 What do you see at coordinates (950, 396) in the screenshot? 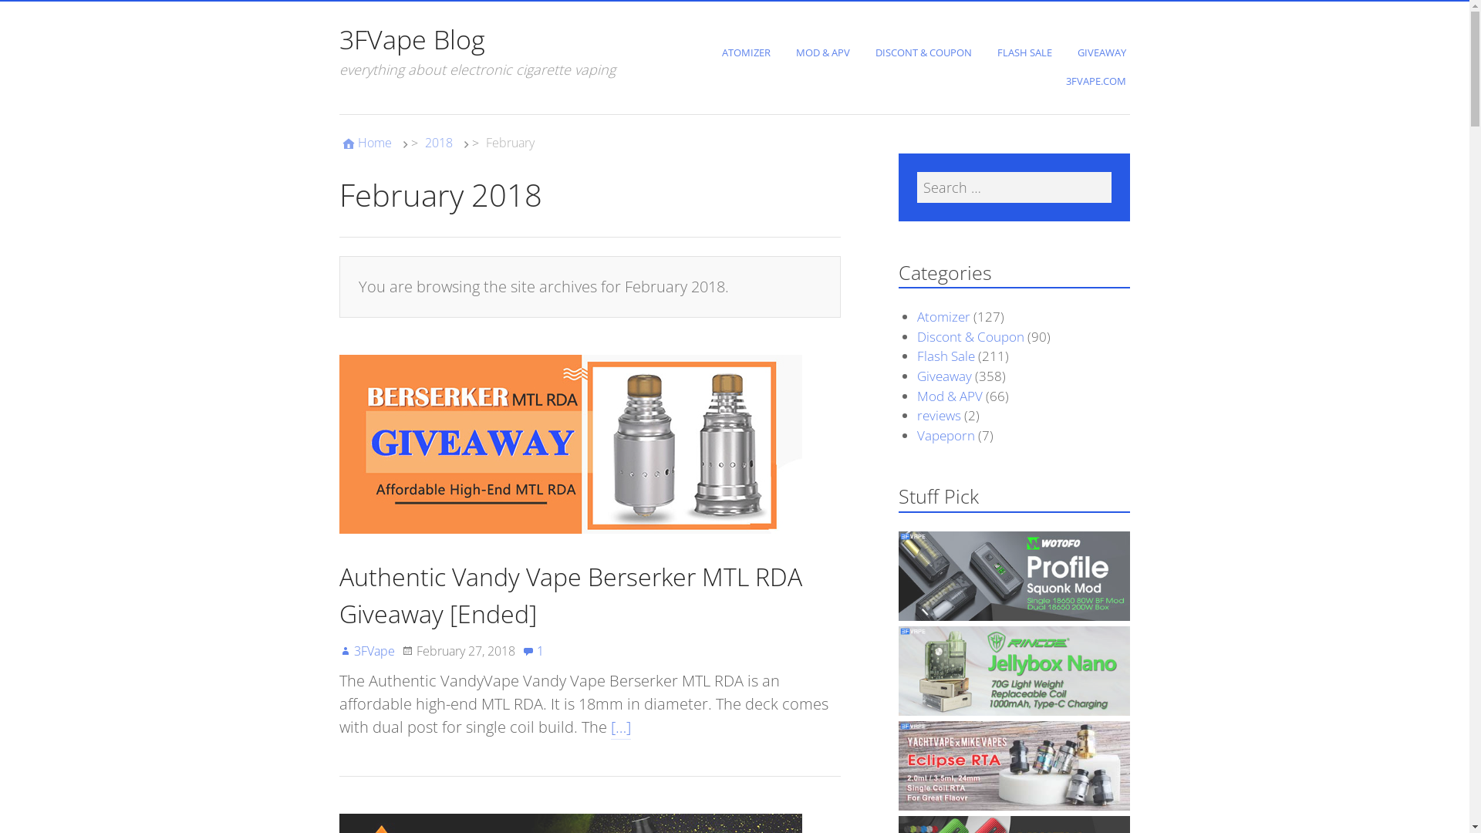
I see `Mod & APV` at bounding box center [950, 396].